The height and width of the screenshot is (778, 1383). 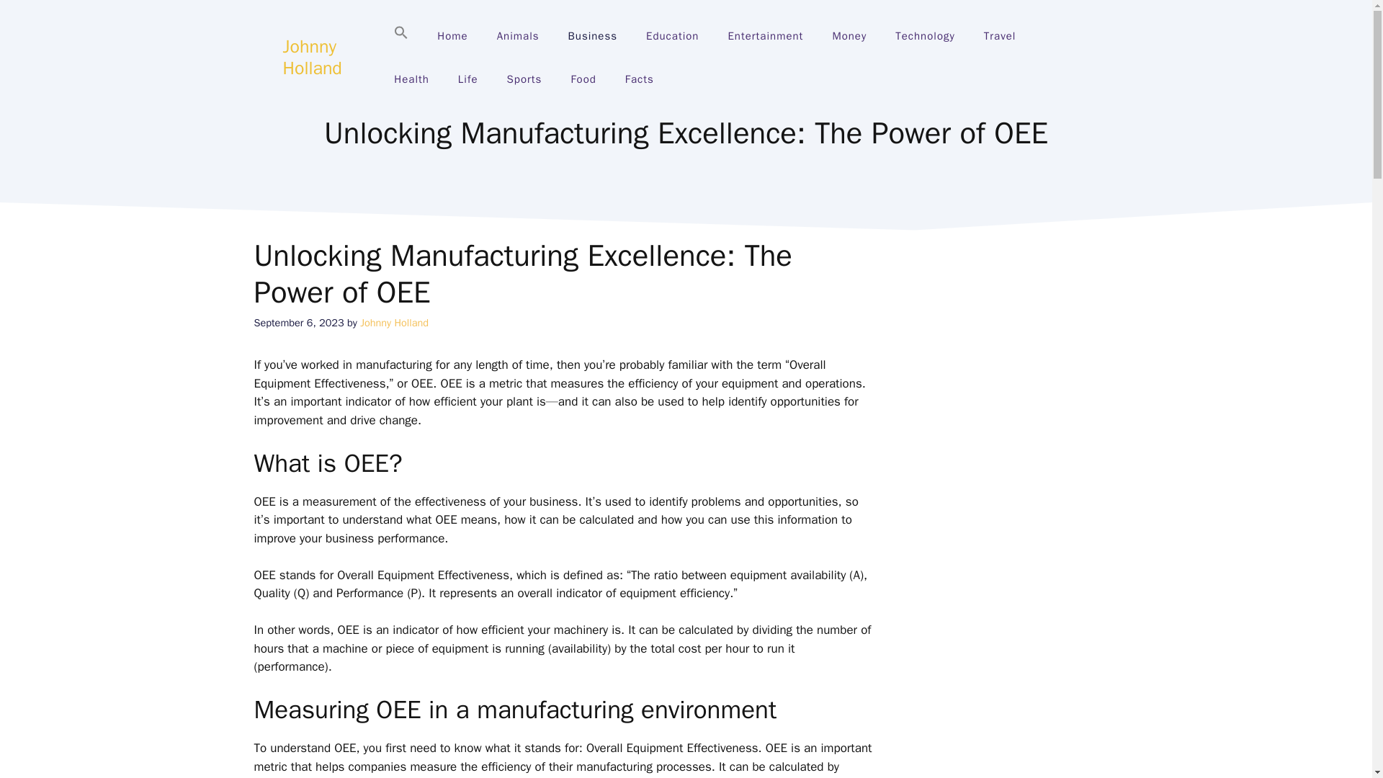 What do you see at coordinates (593, 36) in the screenshot?
I see `Business` at bounding box center [593, 36].